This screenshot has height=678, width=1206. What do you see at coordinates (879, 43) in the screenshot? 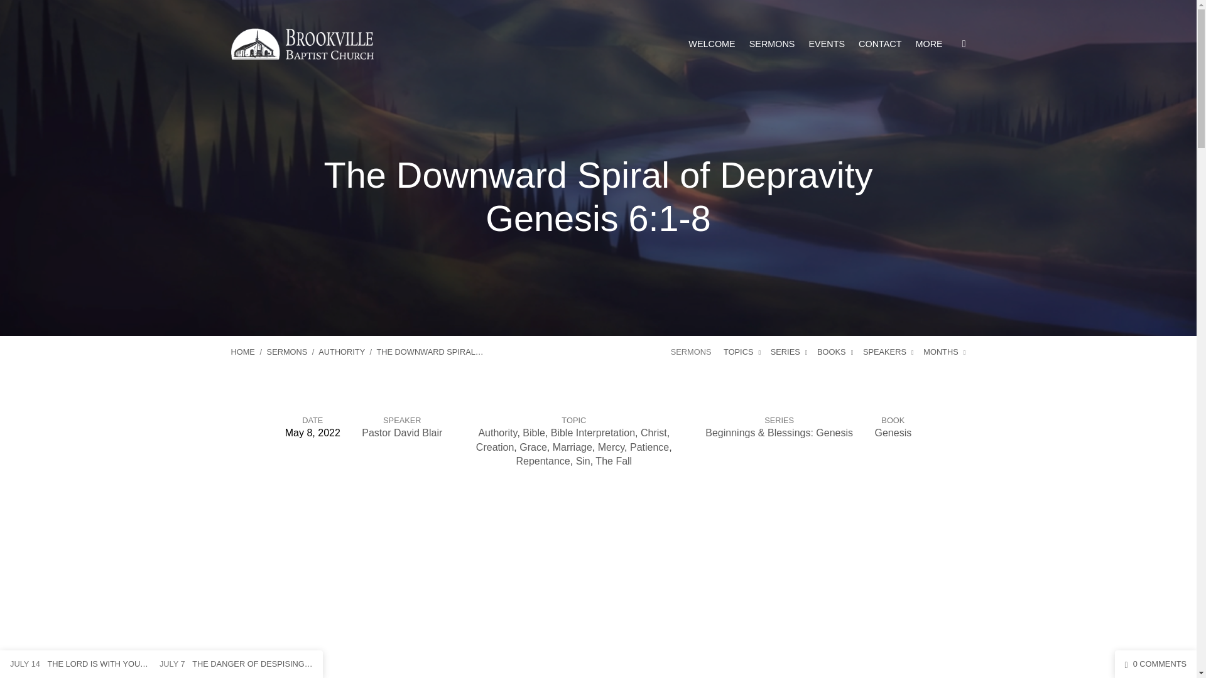
I see `CONTACT` at bounding box center [879, 43].